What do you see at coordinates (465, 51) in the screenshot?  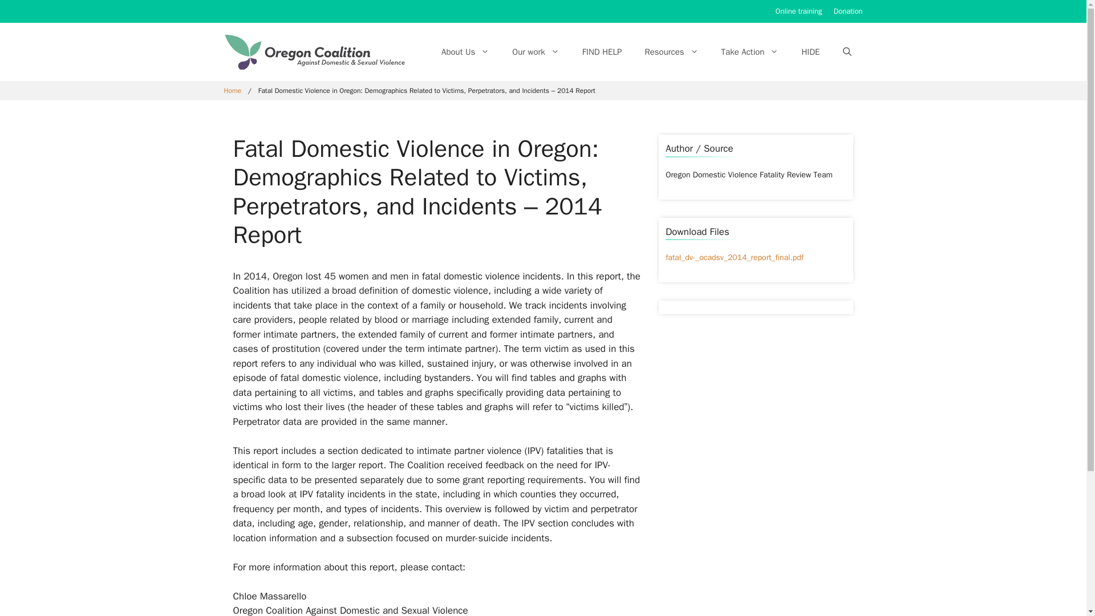 I see `About Us` at bounding box center [465, 51].